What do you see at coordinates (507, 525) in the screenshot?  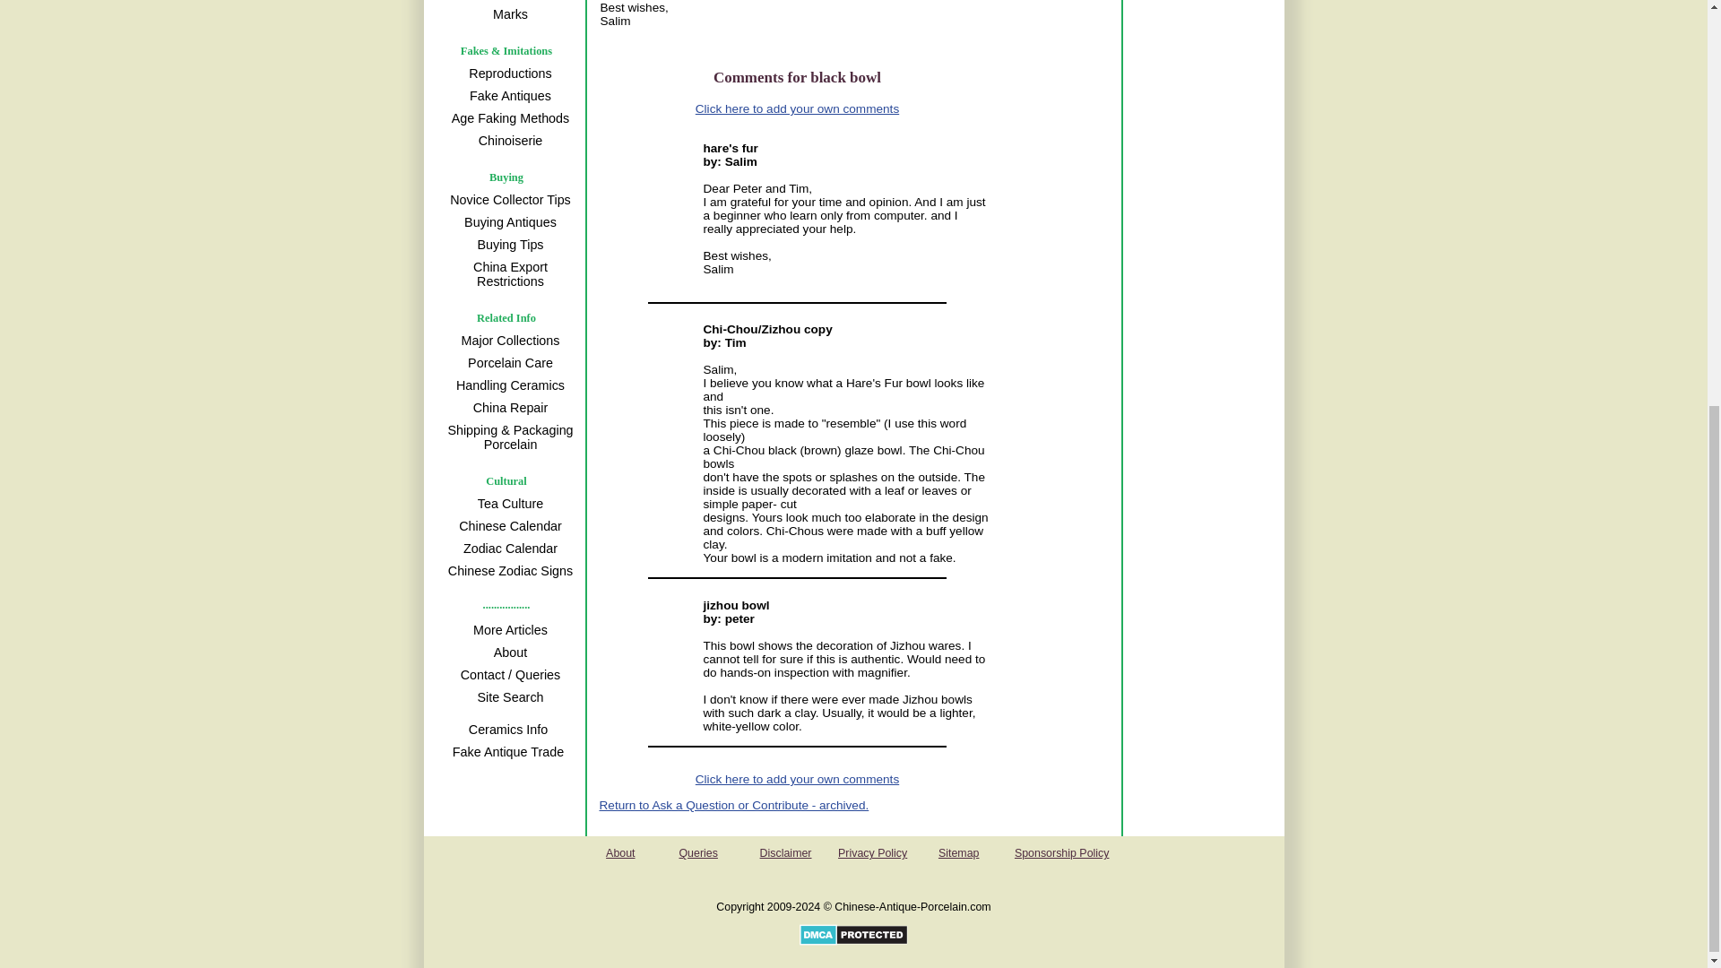 I see `Chinese Calendar` at bounding box center [507, 525].